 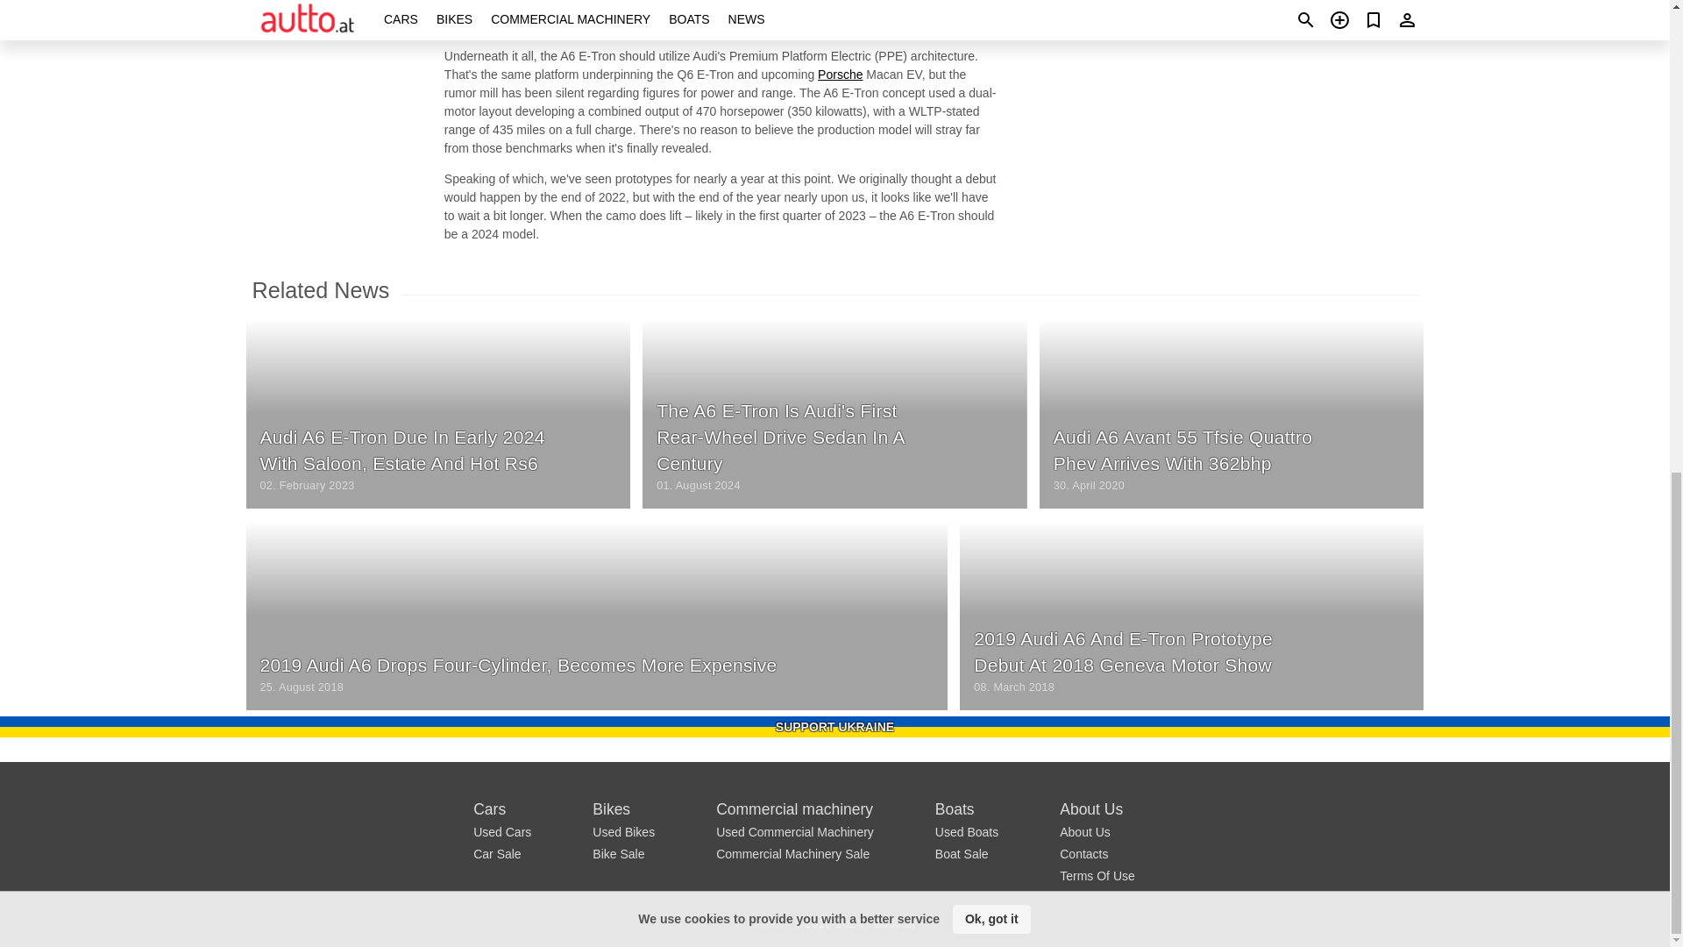 What do you see at coordinates (501, 831) in the screenshot?
I see `Used Cars` at bounding box center [501, 831].